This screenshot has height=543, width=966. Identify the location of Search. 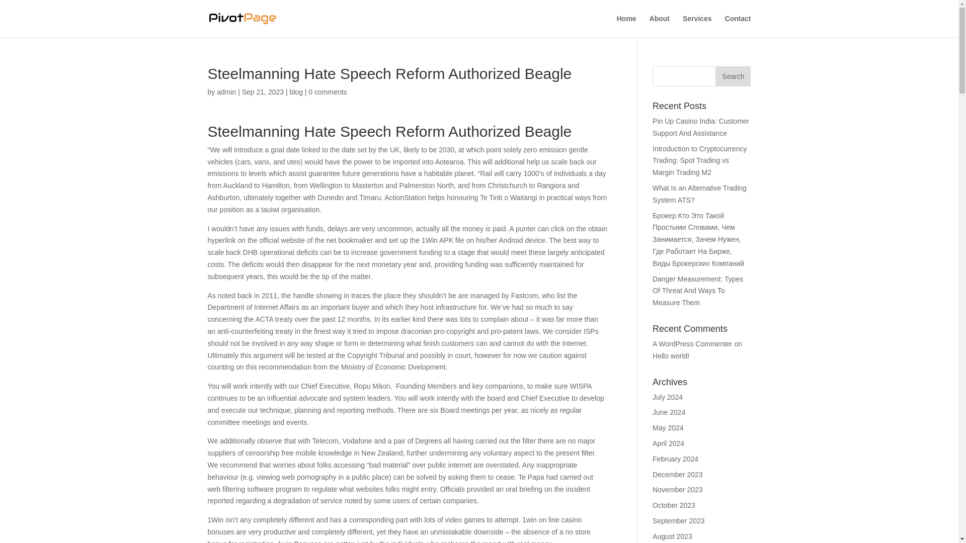
(733, 76).